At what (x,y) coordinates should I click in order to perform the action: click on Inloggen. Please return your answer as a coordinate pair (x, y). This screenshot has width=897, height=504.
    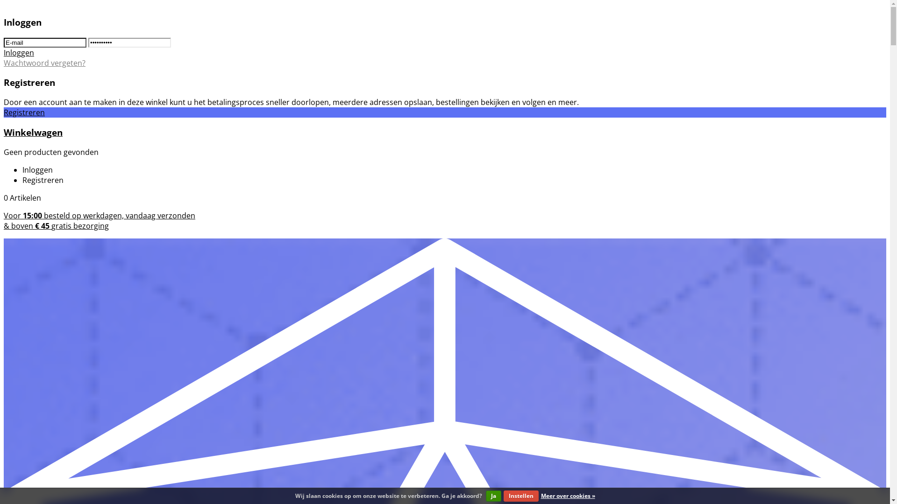
    Looking at the image, I should click on (22, 22).